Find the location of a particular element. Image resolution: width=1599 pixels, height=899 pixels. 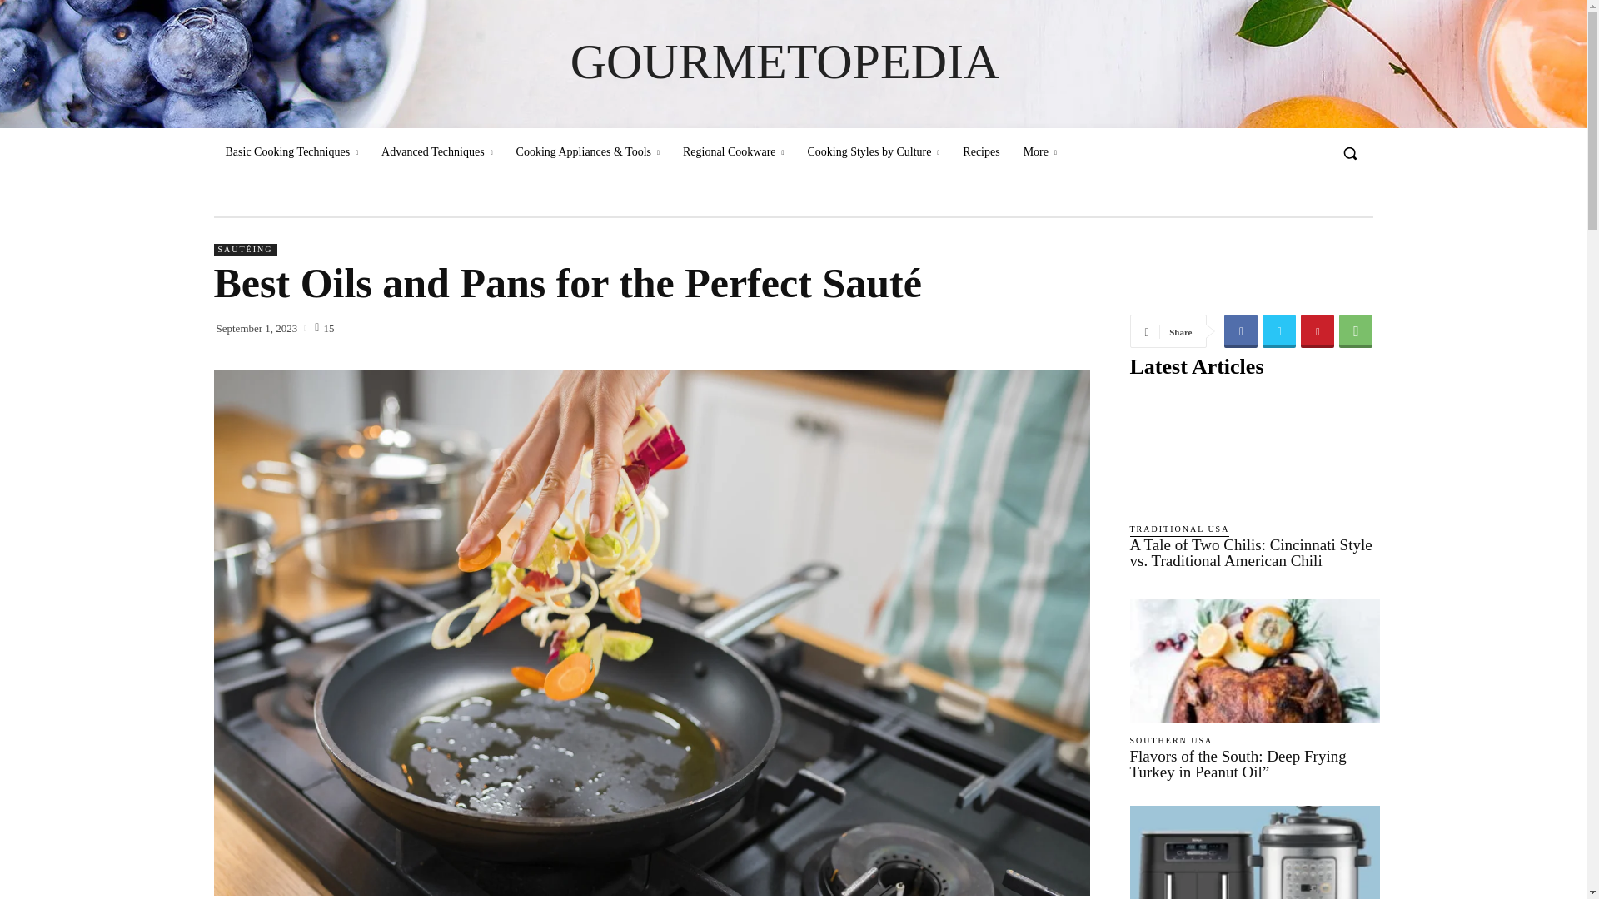

Pinterest is located at coordinates (1318, 331).